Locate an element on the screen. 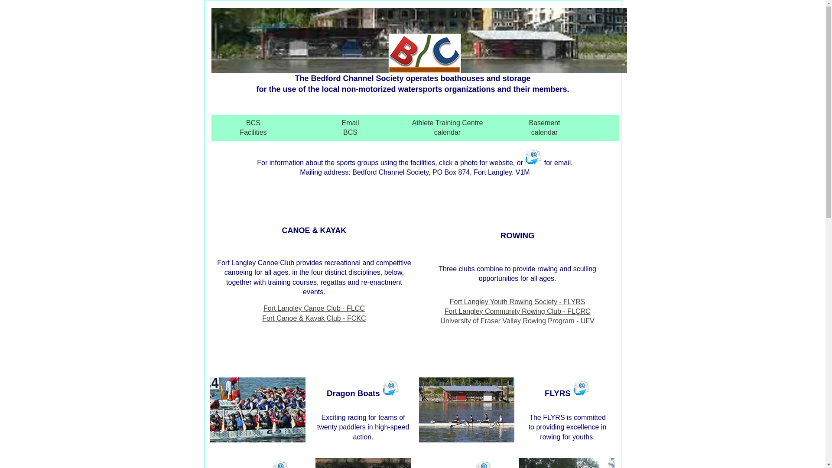  Athlete Training Centre calendar is located at coordinates (448, 128).